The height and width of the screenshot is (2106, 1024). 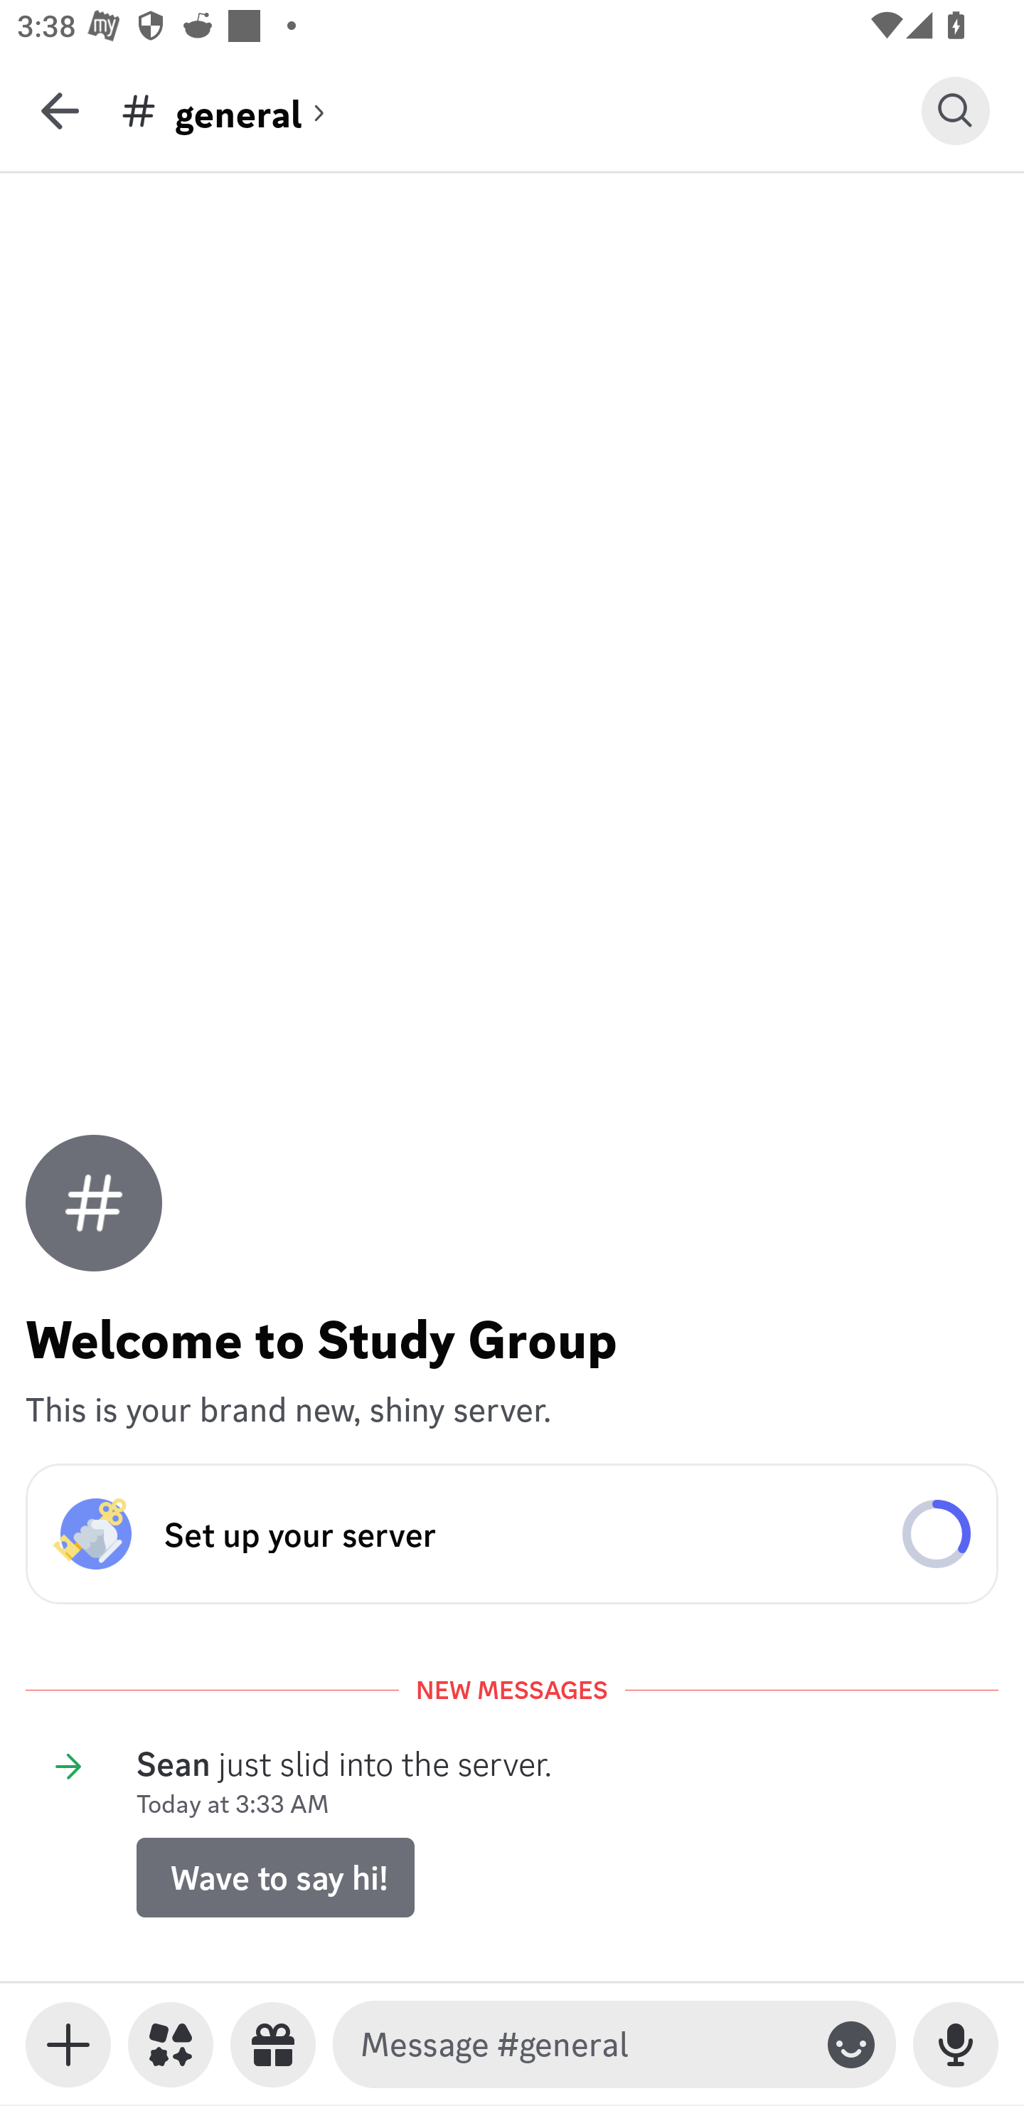 What do you see at coordinates (273, 2045) in the screenshot?
I see `Send a gift` at bounding box center [273, 2045].